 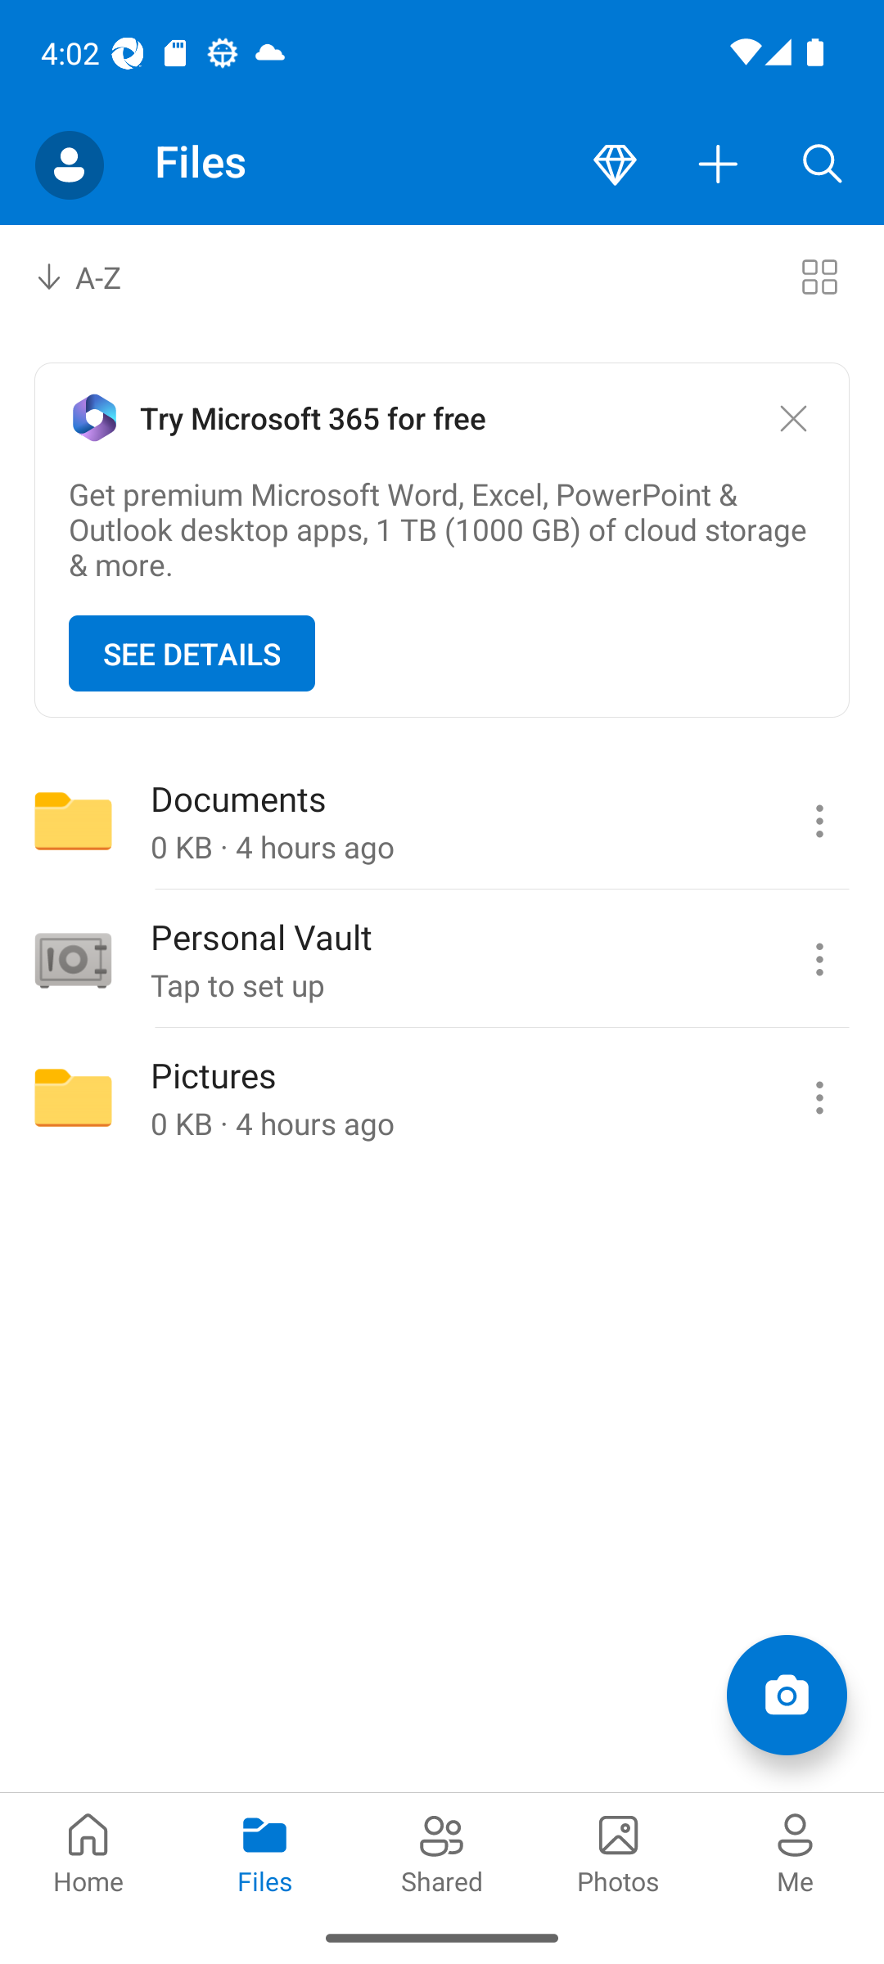 What do you see at coordinates (619, 1851) in the screenshot?
I see `Photos pivot Photos` at bounding box center [619, 1851].